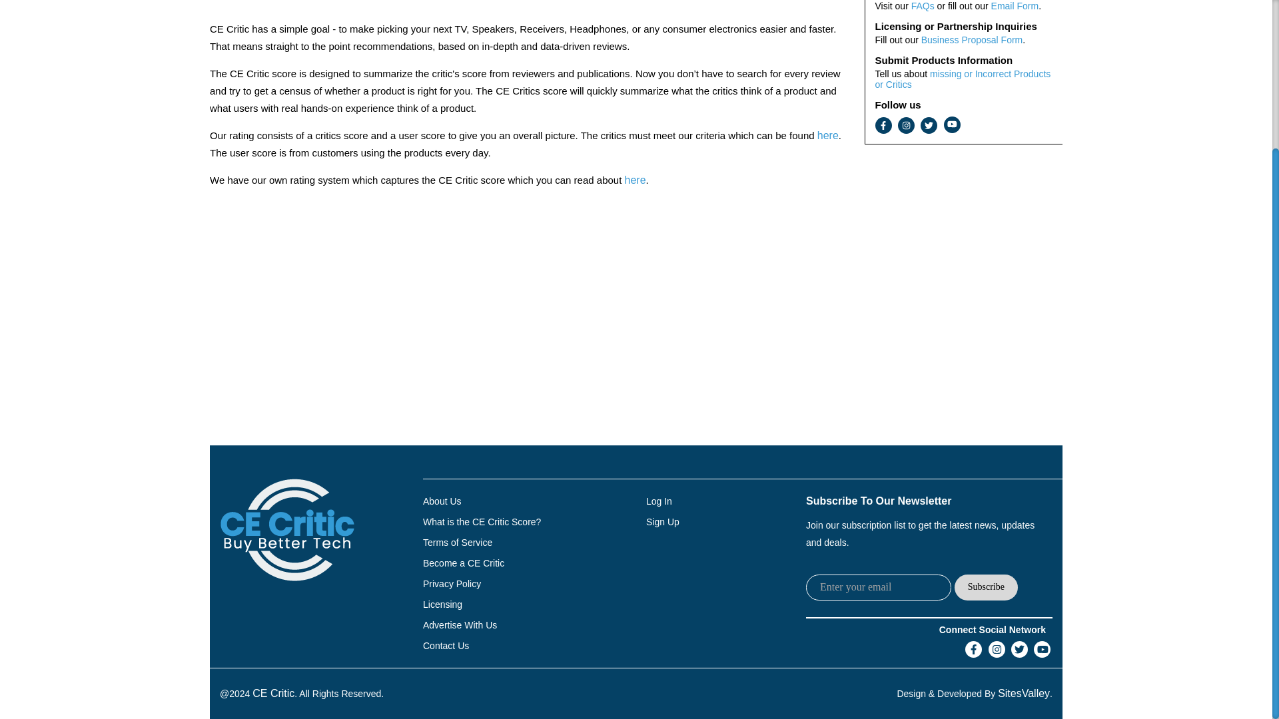  What do you see at coordinates (974, 650) in the screenshot?
I see `Facebook` at bounding box center [974, 650].